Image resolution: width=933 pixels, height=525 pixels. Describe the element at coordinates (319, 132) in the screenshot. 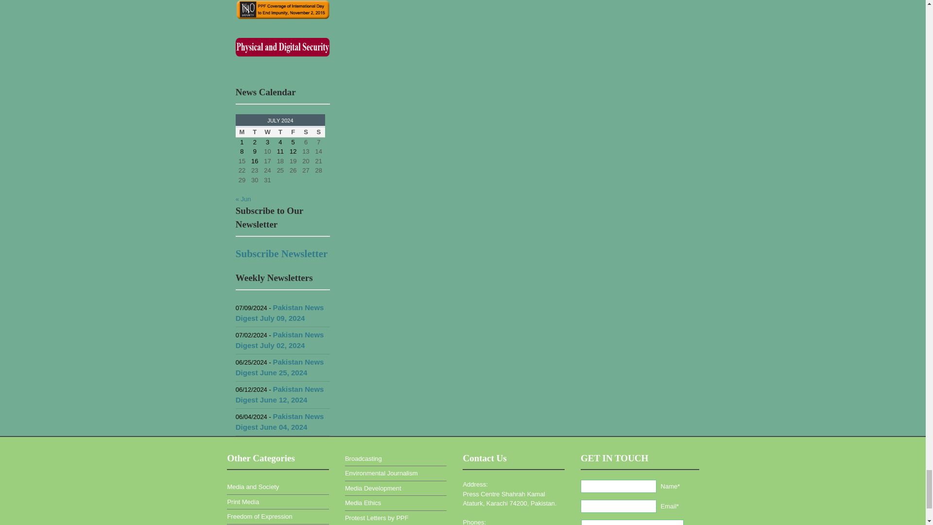

I see `Sunday` at that location.